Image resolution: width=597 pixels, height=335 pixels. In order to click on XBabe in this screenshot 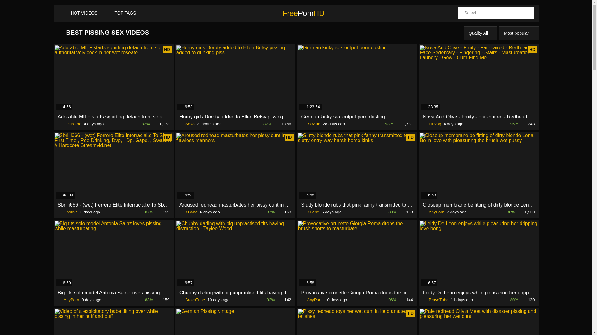, I will do `click(310, 212)`.